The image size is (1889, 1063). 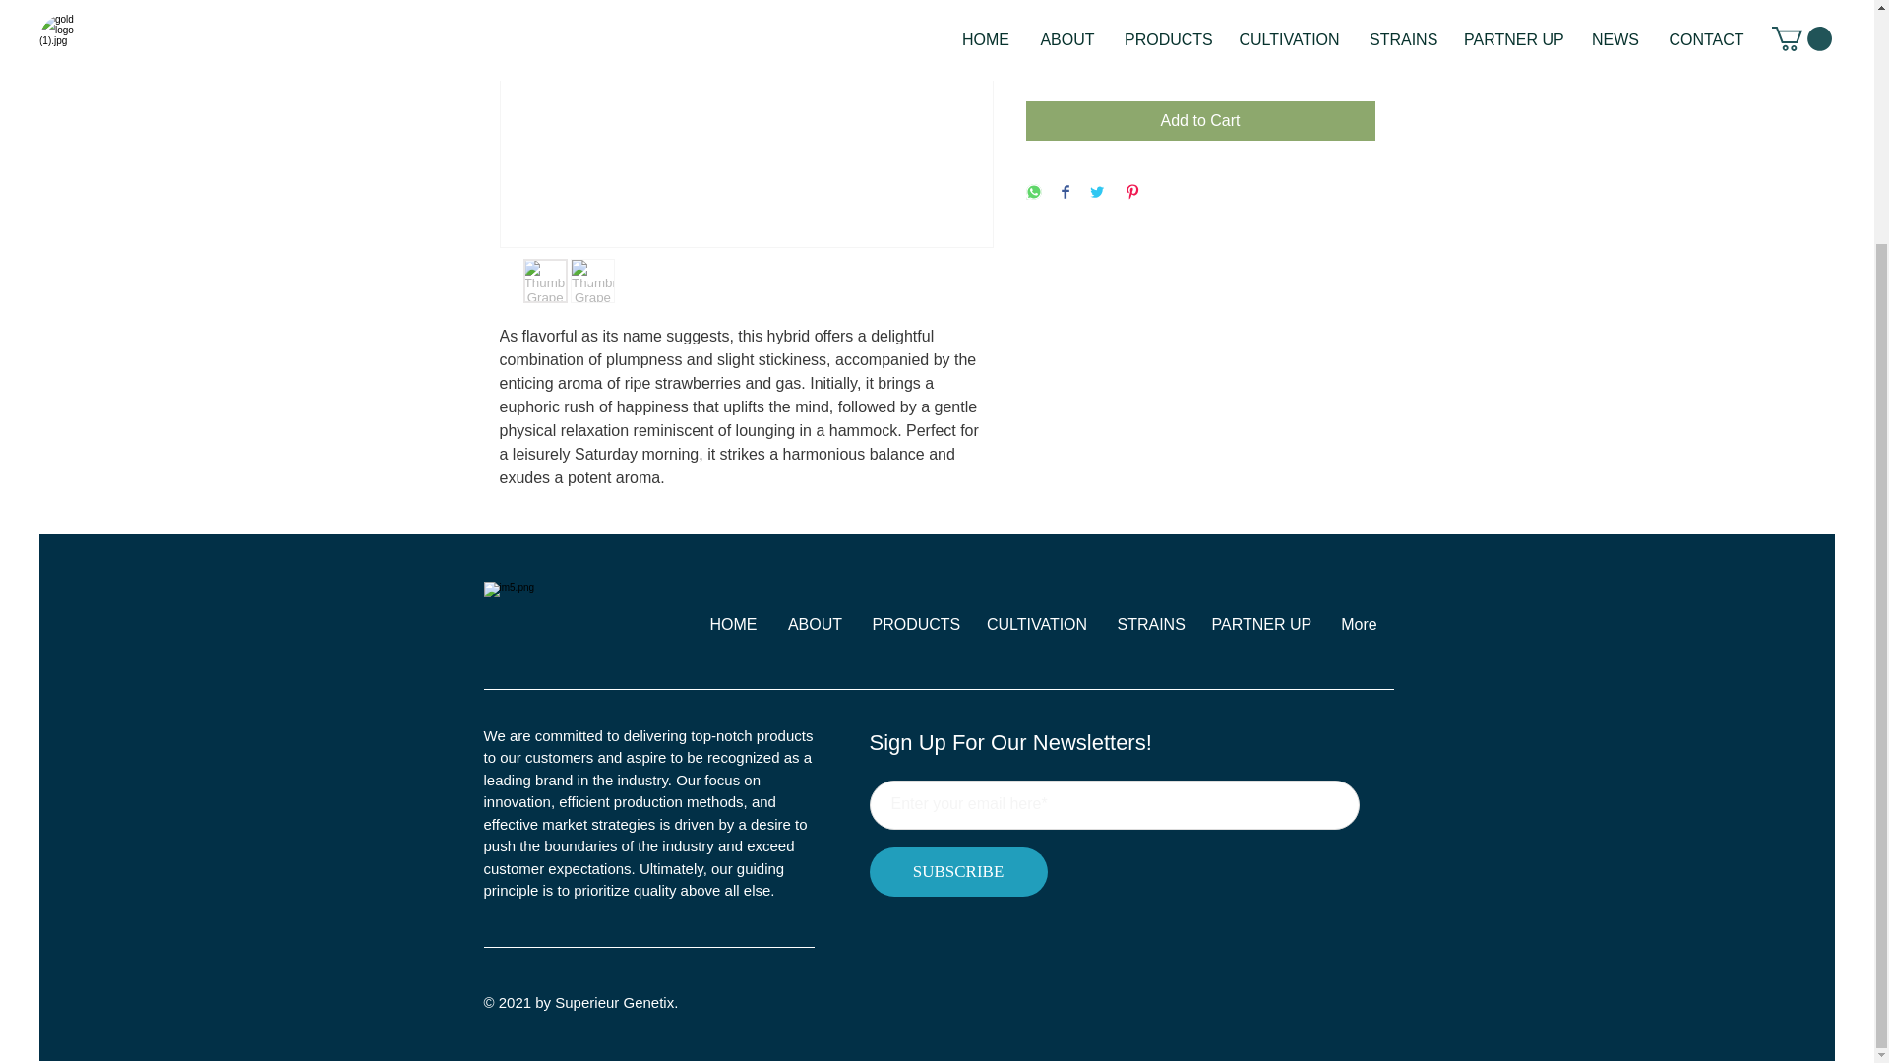 I want to click on Add to Cart, so click(x=1200, y=120).